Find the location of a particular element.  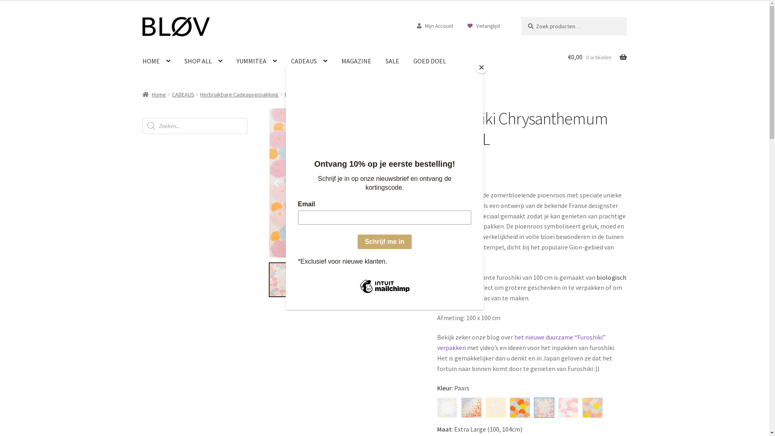

Furoshiki Kraanvogel Geel S is located at coordinates (496, 408).